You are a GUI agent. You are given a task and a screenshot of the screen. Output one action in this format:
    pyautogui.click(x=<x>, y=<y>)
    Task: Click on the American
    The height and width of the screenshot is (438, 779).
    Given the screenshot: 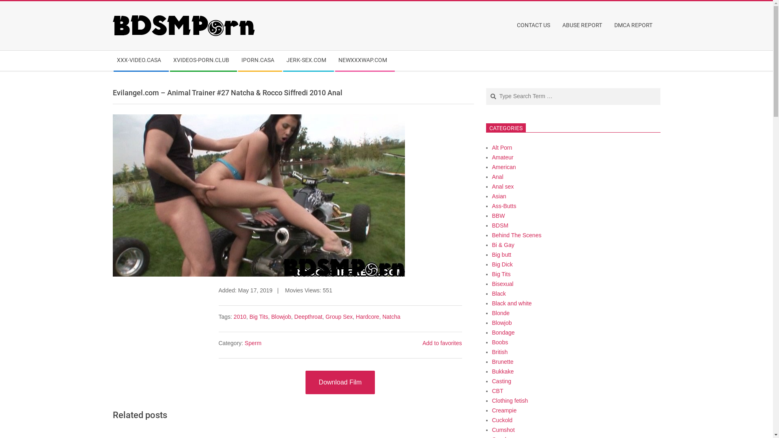 What is the action you would take?
    pyautogui.click(x=504, y=167)
    